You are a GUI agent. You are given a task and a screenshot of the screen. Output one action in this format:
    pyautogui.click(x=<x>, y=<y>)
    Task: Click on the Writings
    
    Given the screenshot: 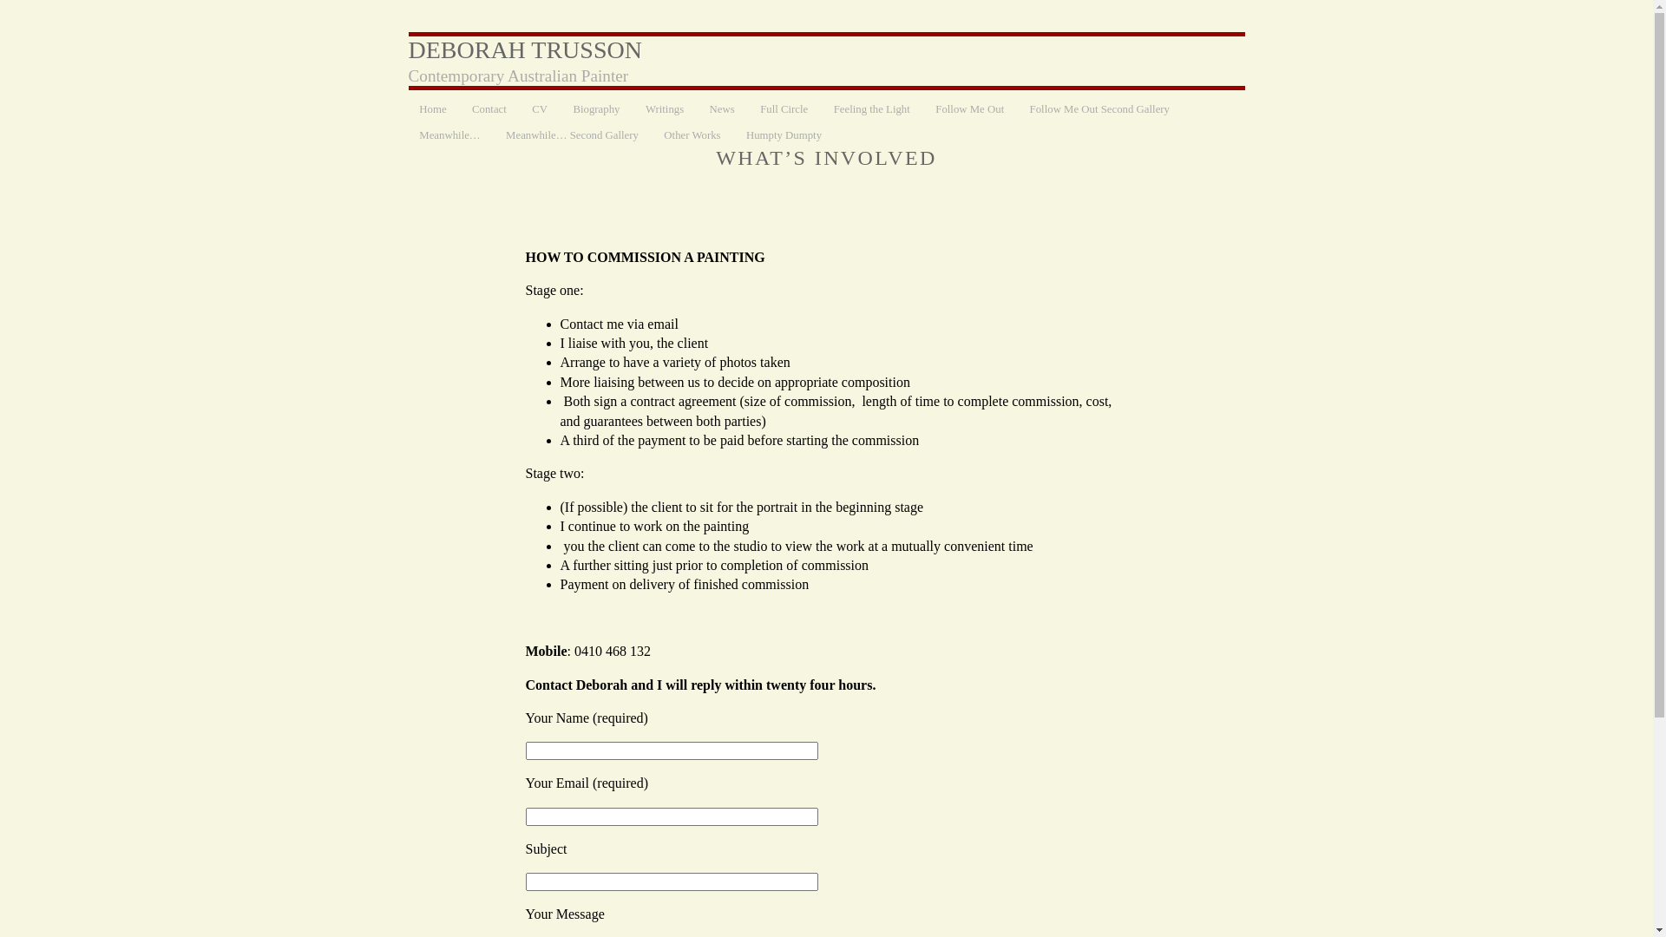 What is the action you would take?
    pyautogui.click(x=665, y=109)
    